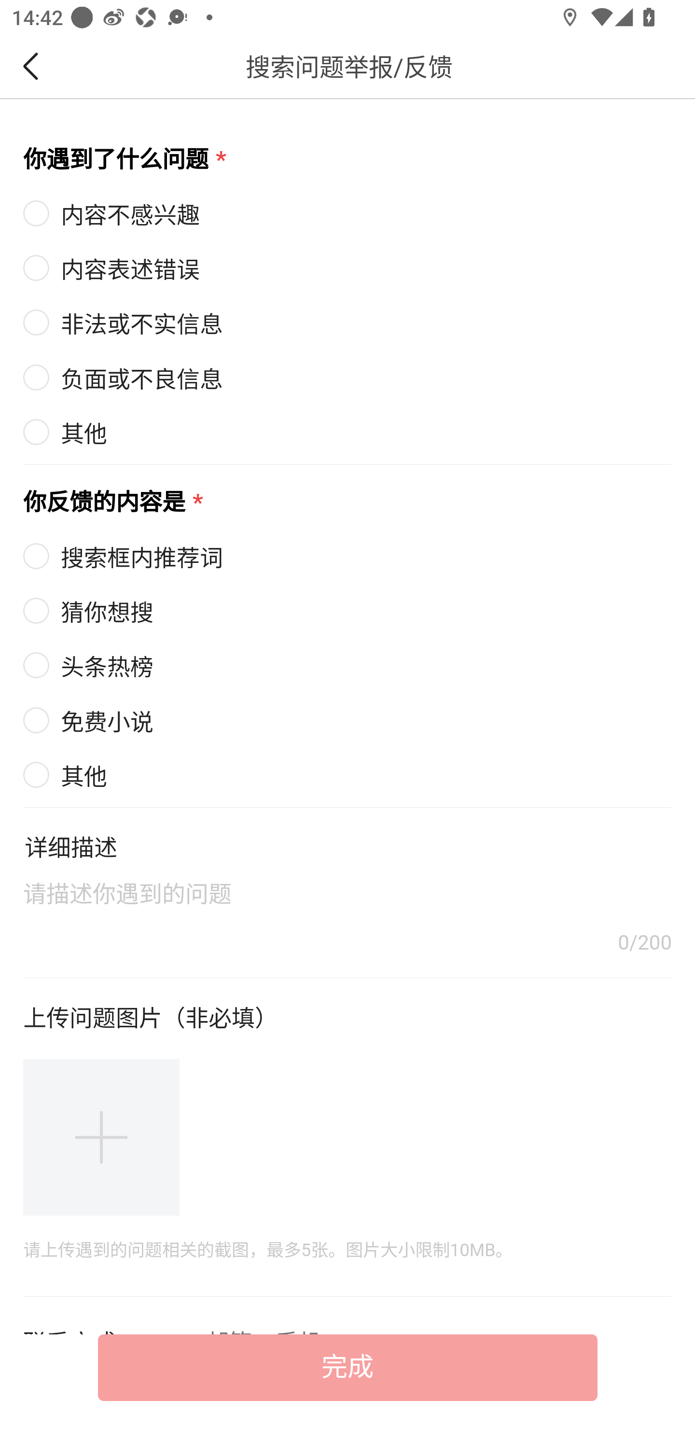  What do you see at coordinates (89, 721) in the screenshot?
I see `免费小说` at bounding box center [89, 721].